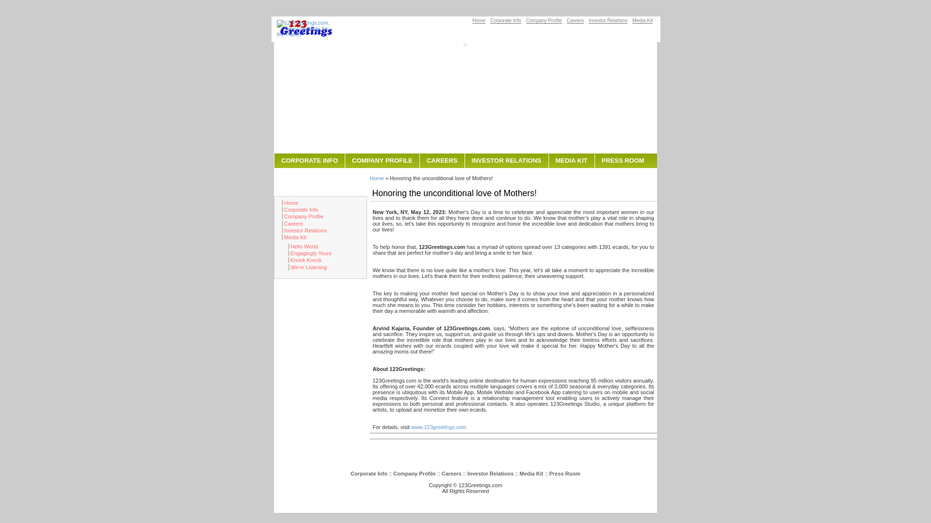 This screenshot has width=931, height=523. Describe the element at coordinates (576, 20) in the screenshot. I see `Careers` at that location.